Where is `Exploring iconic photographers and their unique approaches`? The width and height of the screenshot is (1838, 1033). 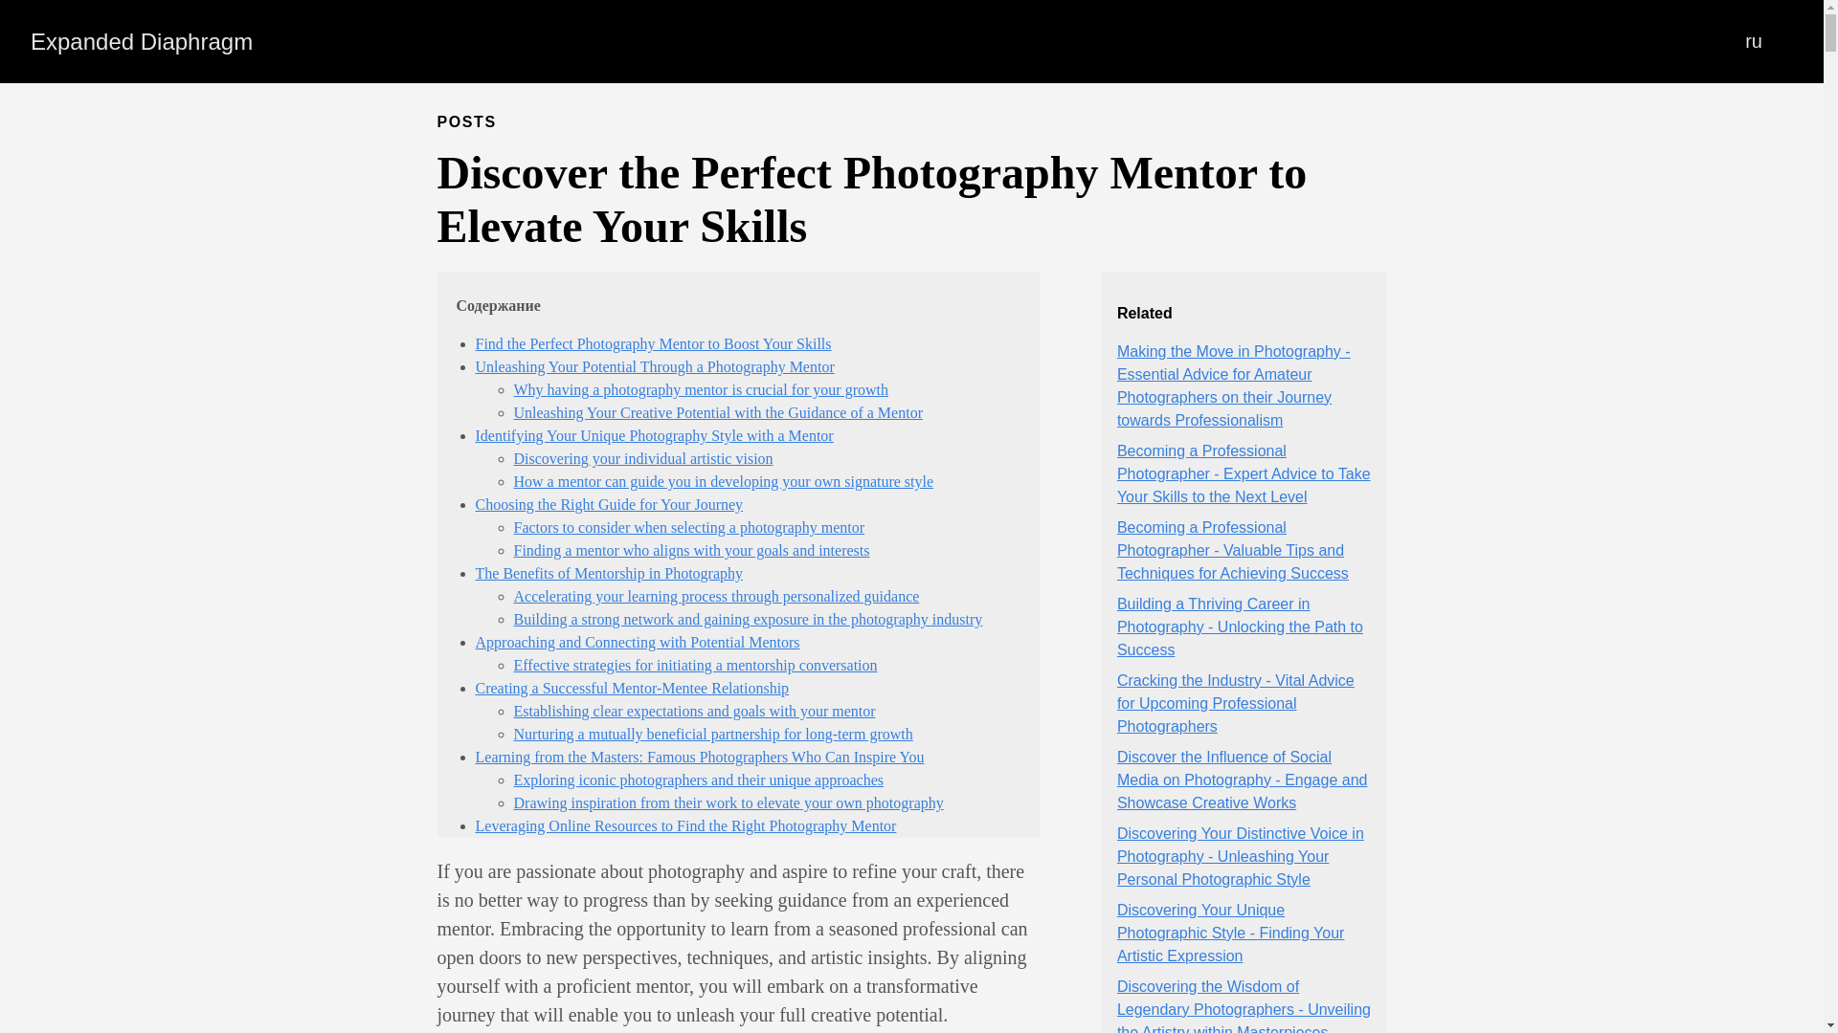 Exploring iconic photographers and their unique approaches is located at coordinates (698, 780).